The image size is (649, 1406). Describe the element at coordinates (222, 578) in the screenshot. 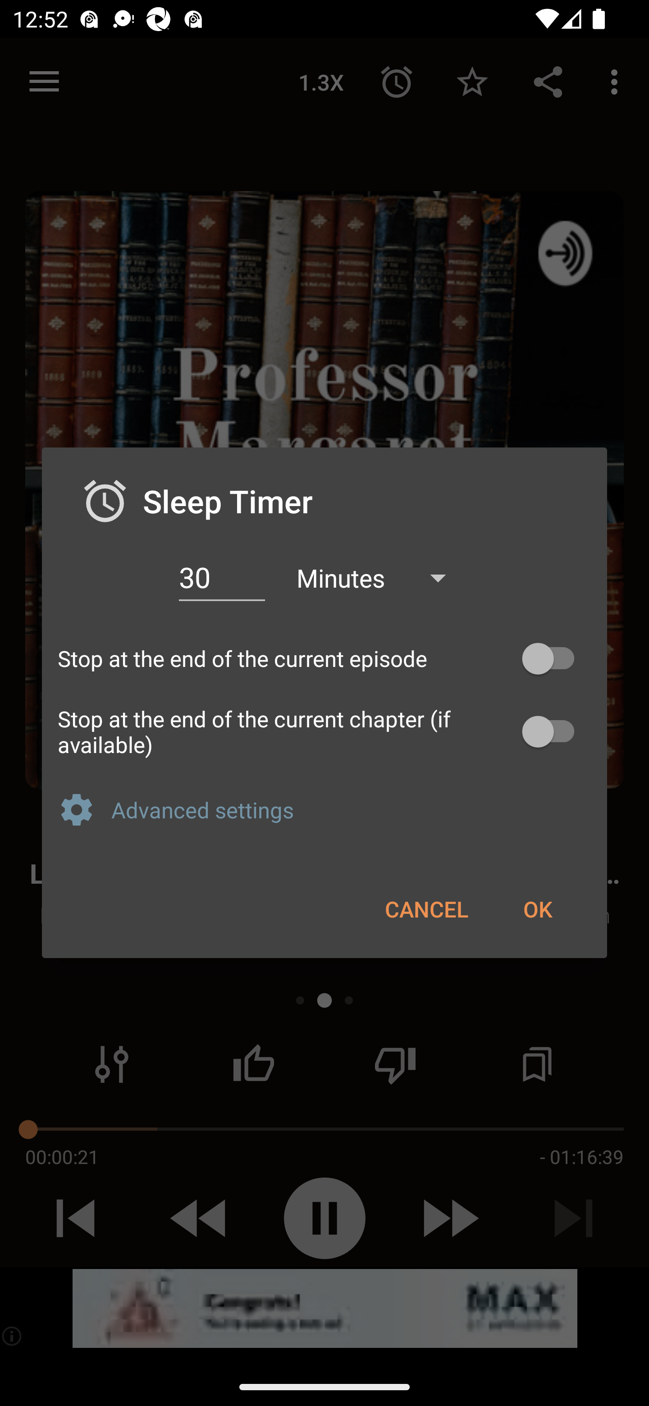

I see `30` at that location.